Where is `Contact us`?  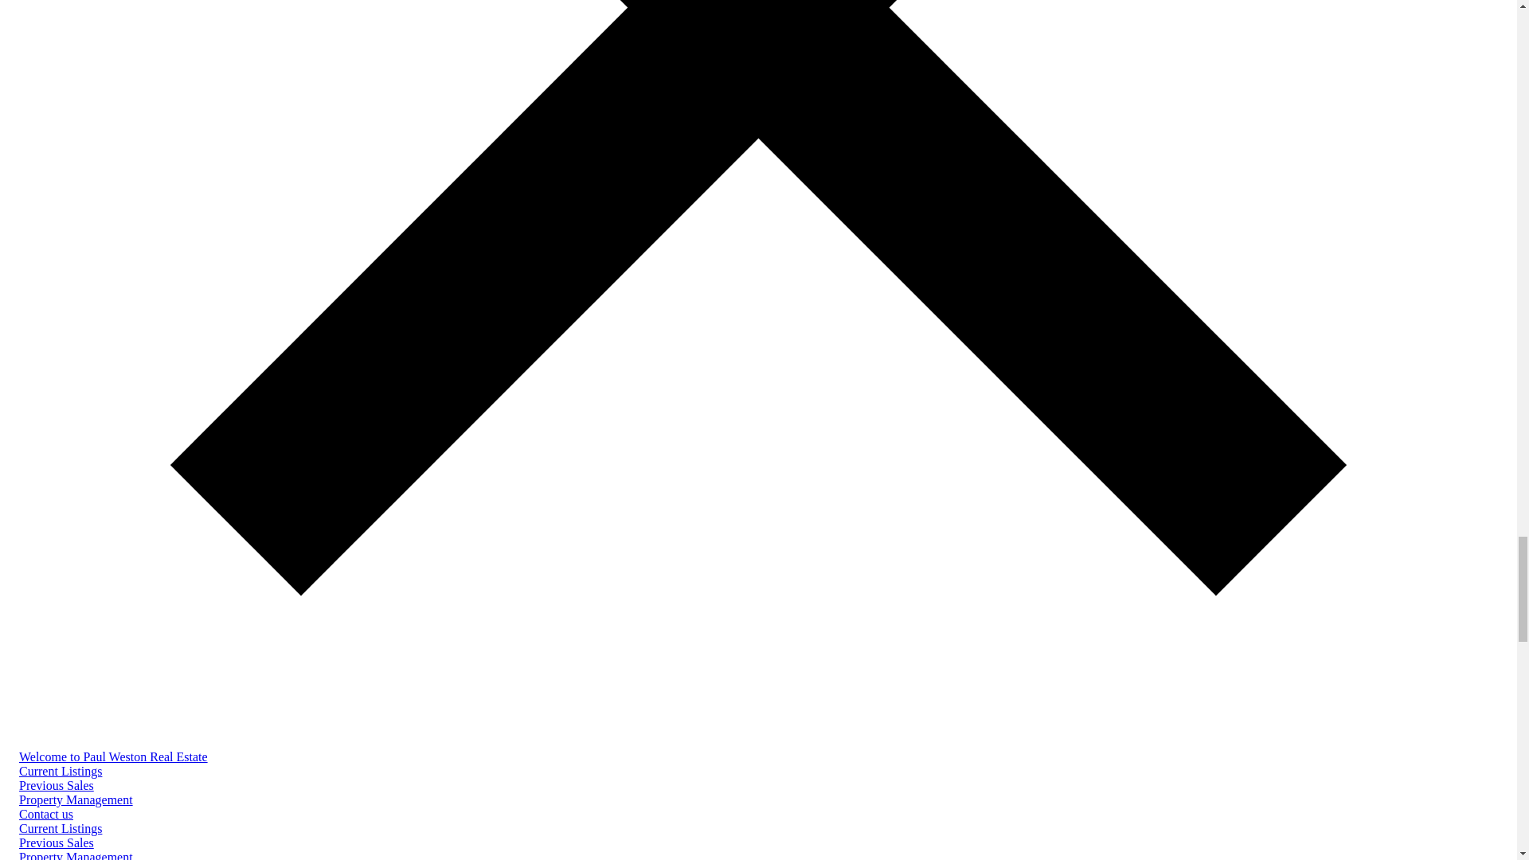 Contact us is located at coordinates (46, 814).